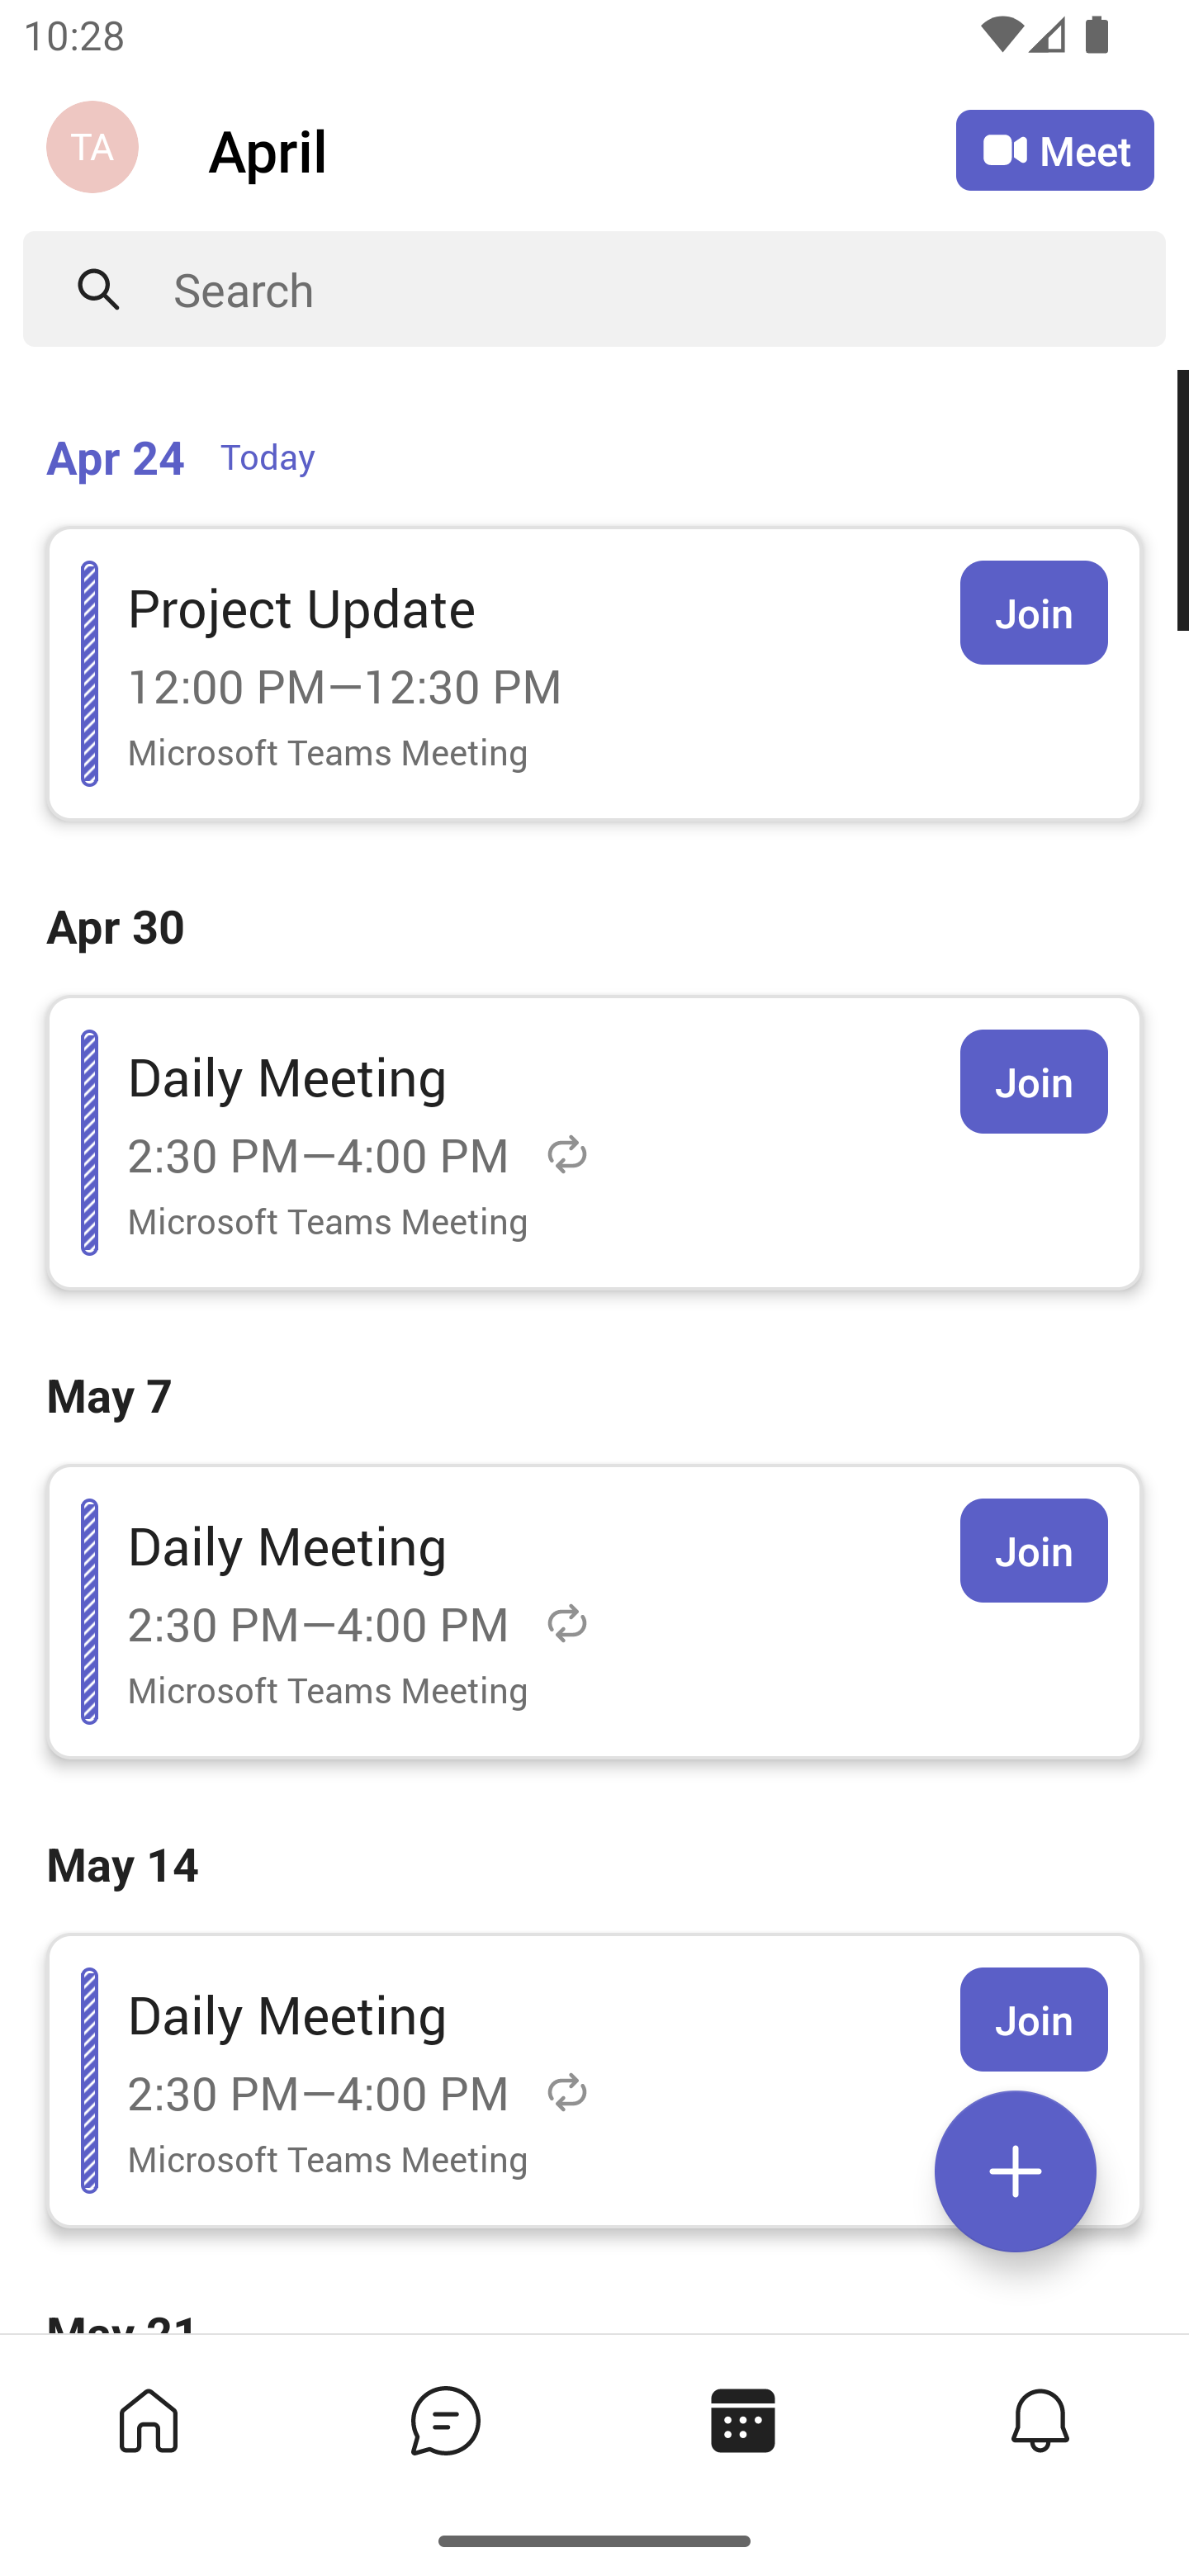  I want to click on Home tab,1 of 4, not selected, so click(147, 2419).